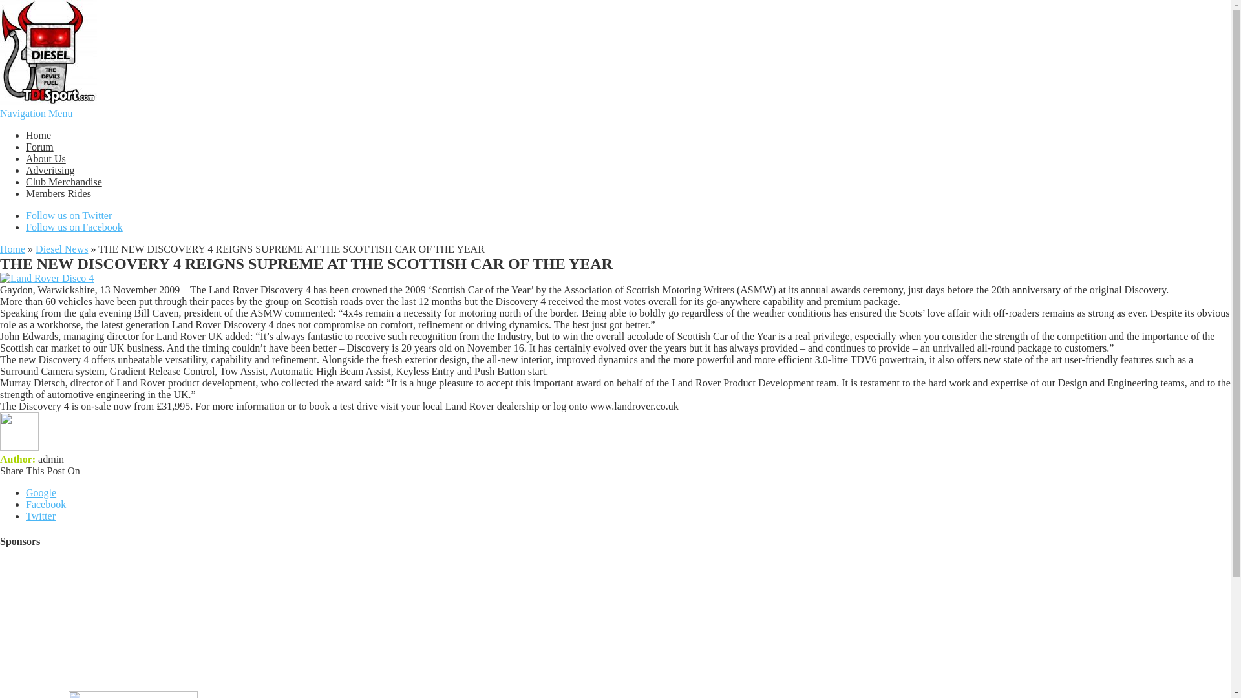  Describe the element at coordinates (41, 492) in the screenshot. I see `Google` at that location.